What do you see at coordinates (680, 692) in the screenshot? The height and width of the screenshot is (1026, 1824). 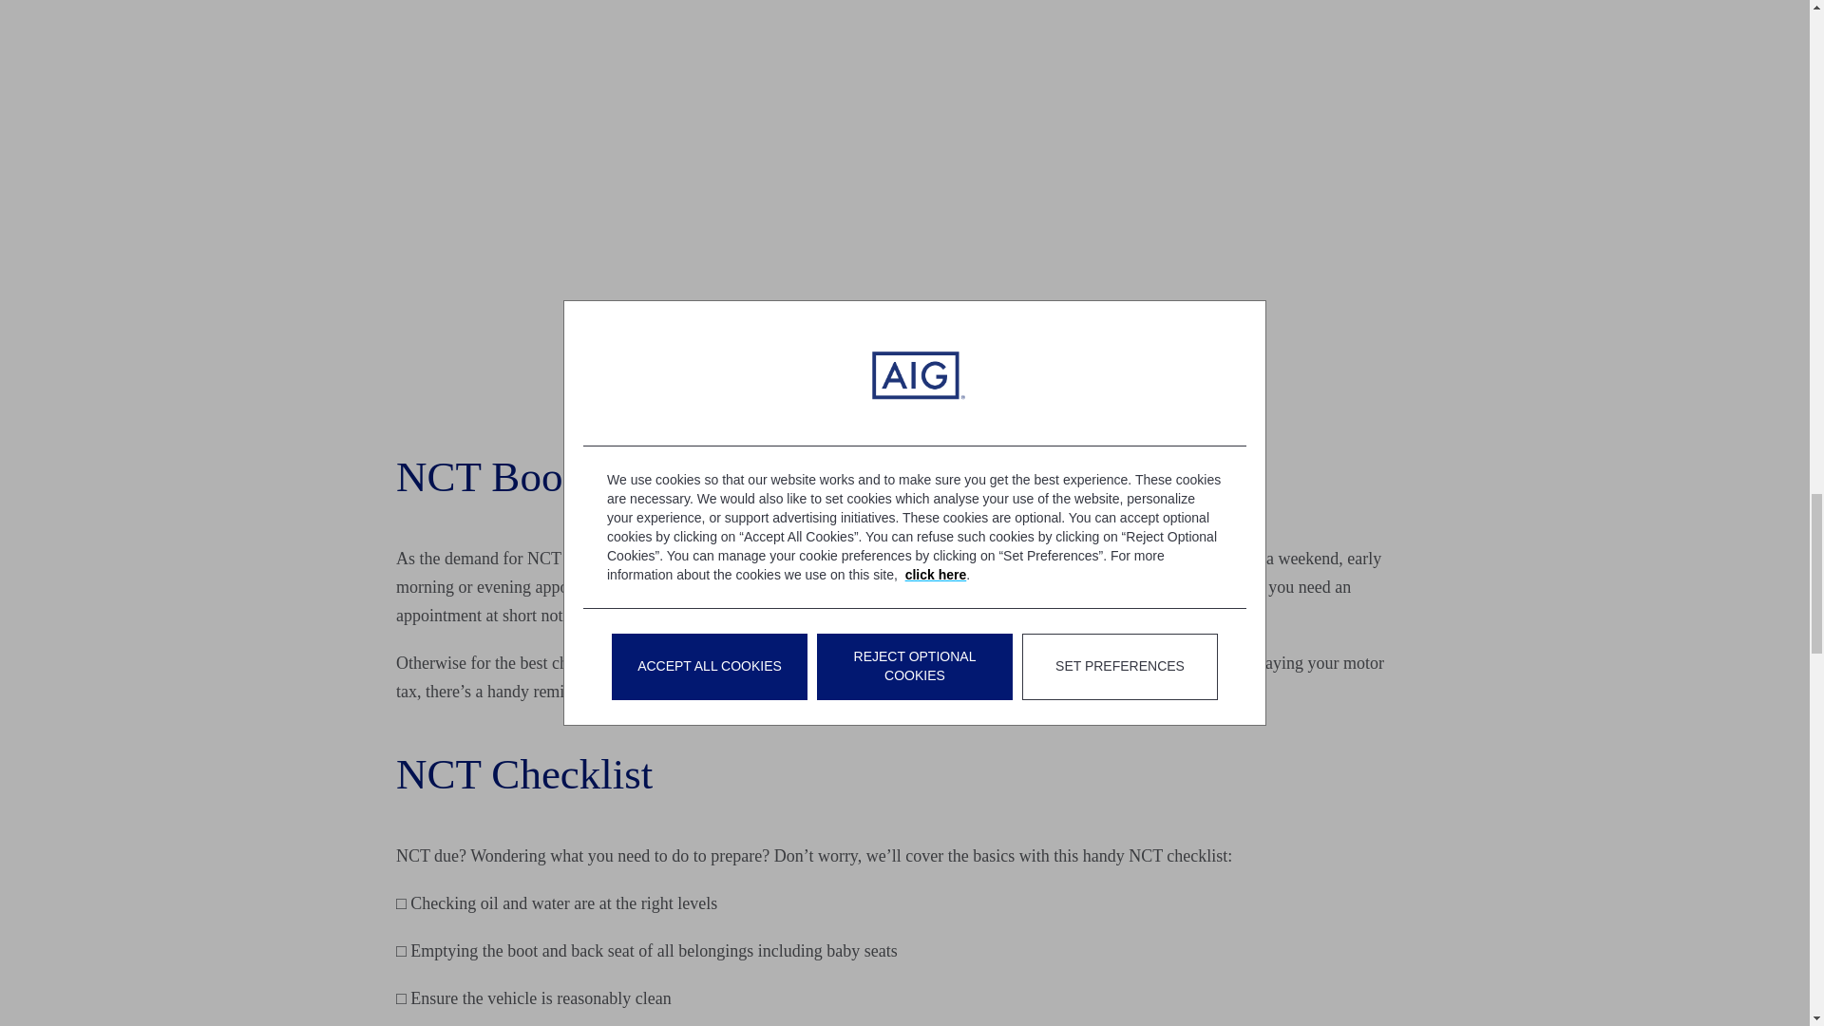 I see `Motor Tax Online` at bounding box center [680, 692].